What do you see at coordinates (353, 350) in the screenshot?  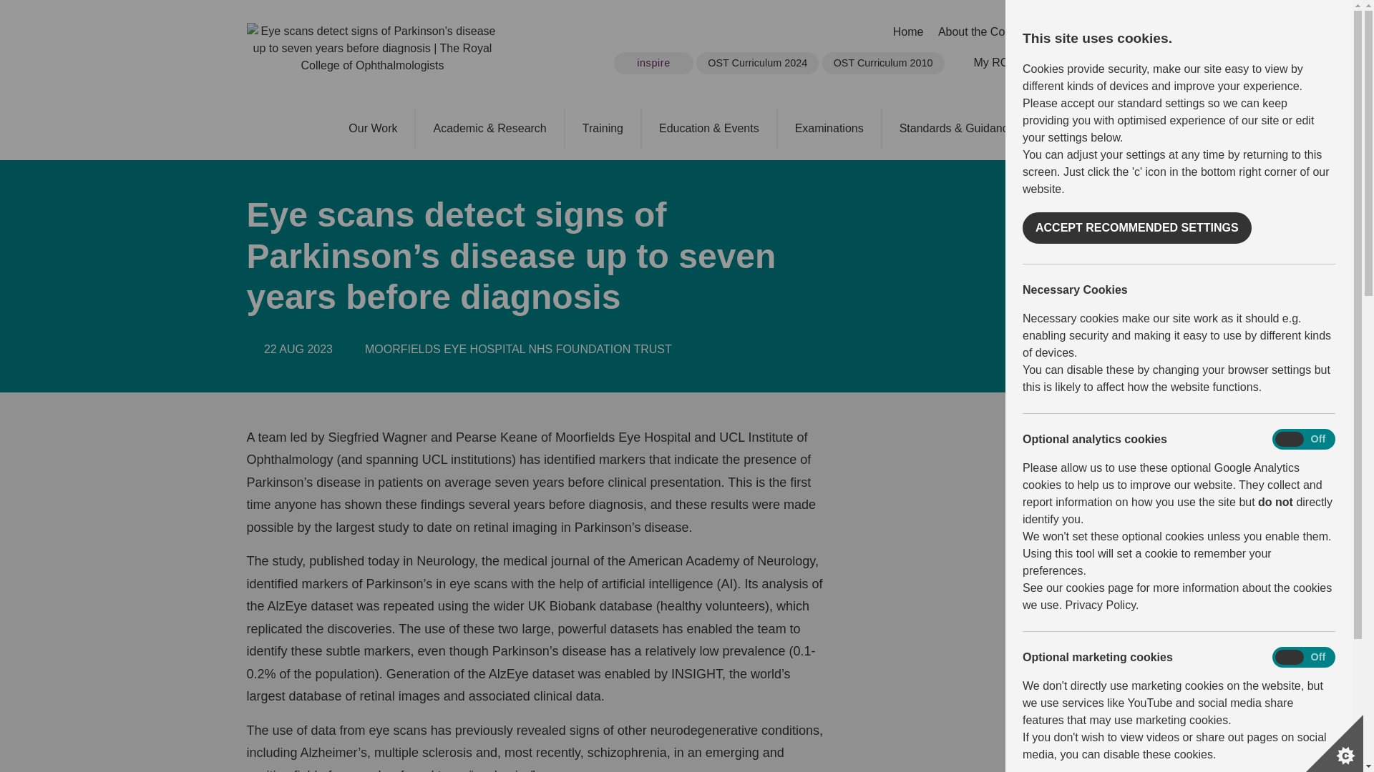 I see `AUTHOR` at bounding box center [353, 350].